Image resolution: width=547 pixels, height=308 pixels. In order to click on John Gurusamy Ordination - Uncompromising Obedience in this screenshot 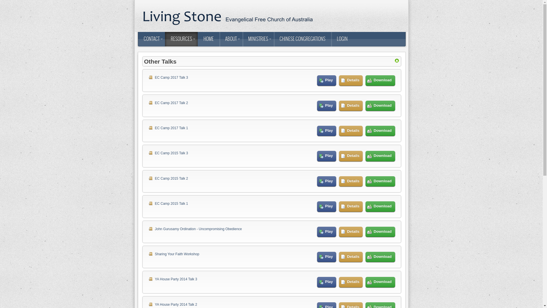, I will do `click(198, 229)`.